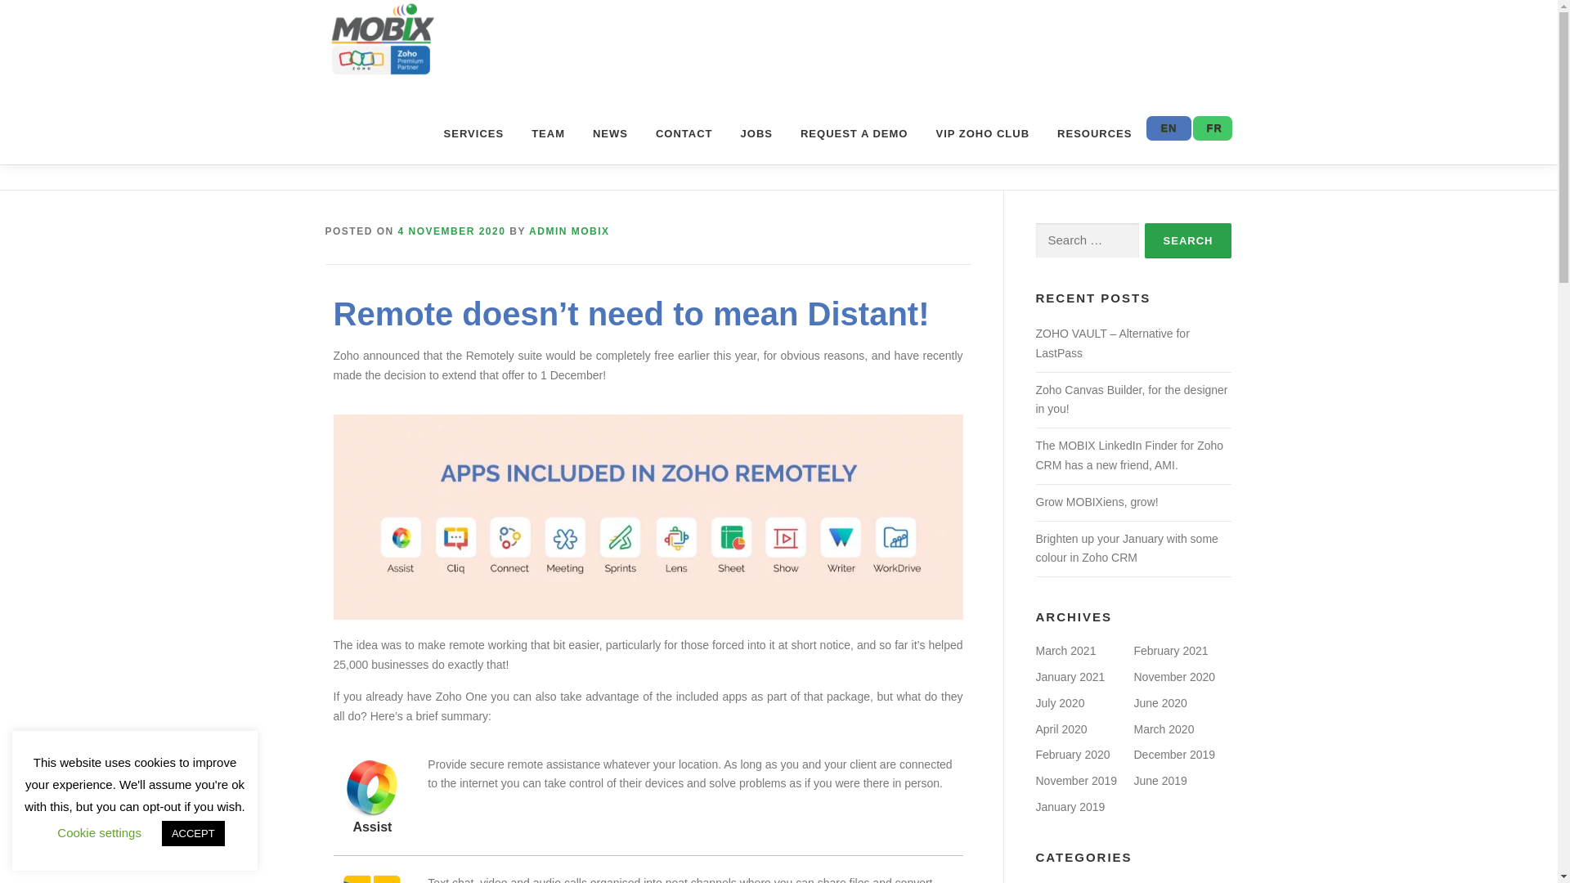 This screenshot has height=883, width=1570. I want to click on January 2019, so click(1070, 806).